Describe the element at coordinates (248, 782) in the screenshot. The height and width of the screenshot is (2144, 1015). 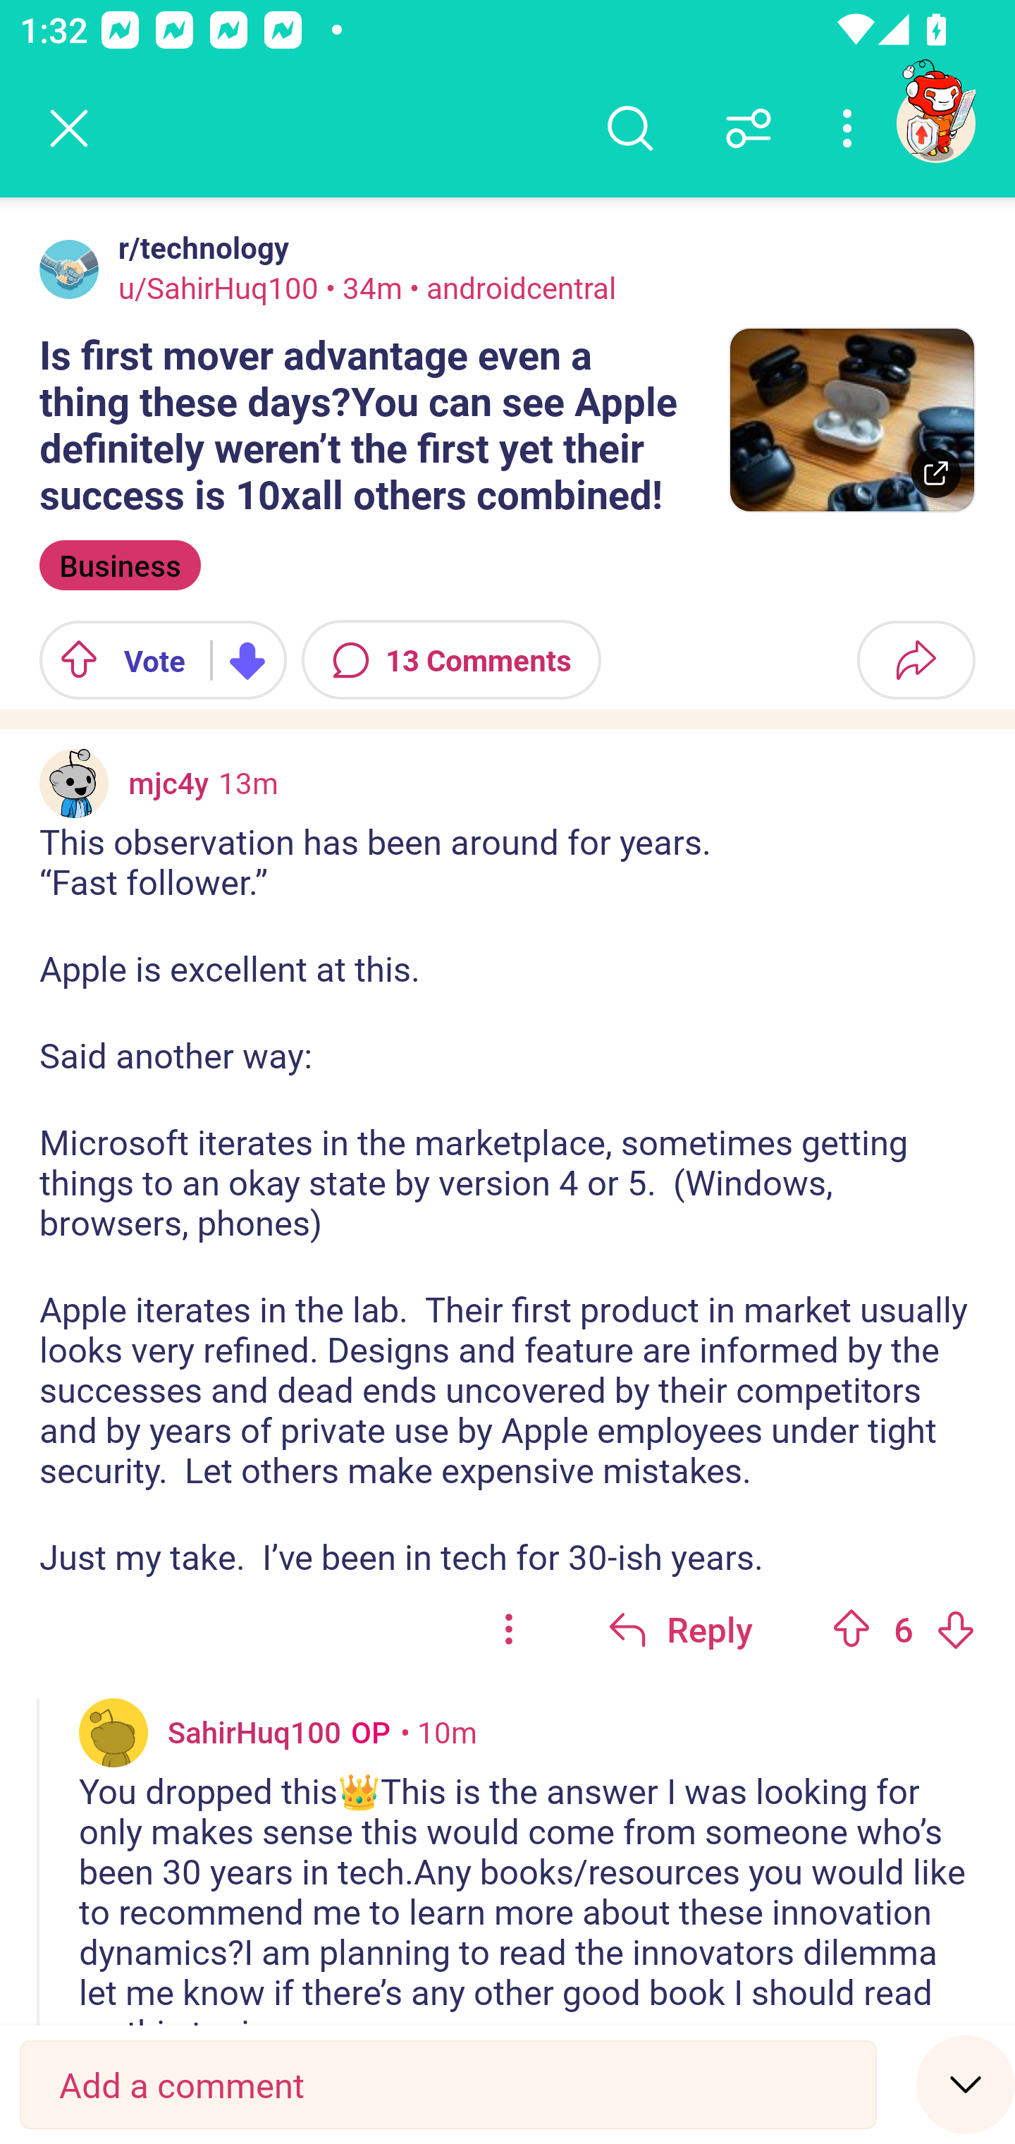
I see `13m` at that location.